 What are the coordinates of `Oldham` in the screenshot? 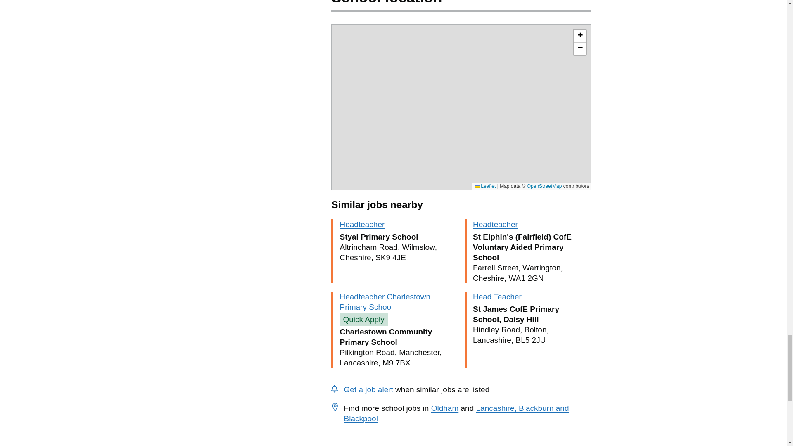 It's located at (445, 408).